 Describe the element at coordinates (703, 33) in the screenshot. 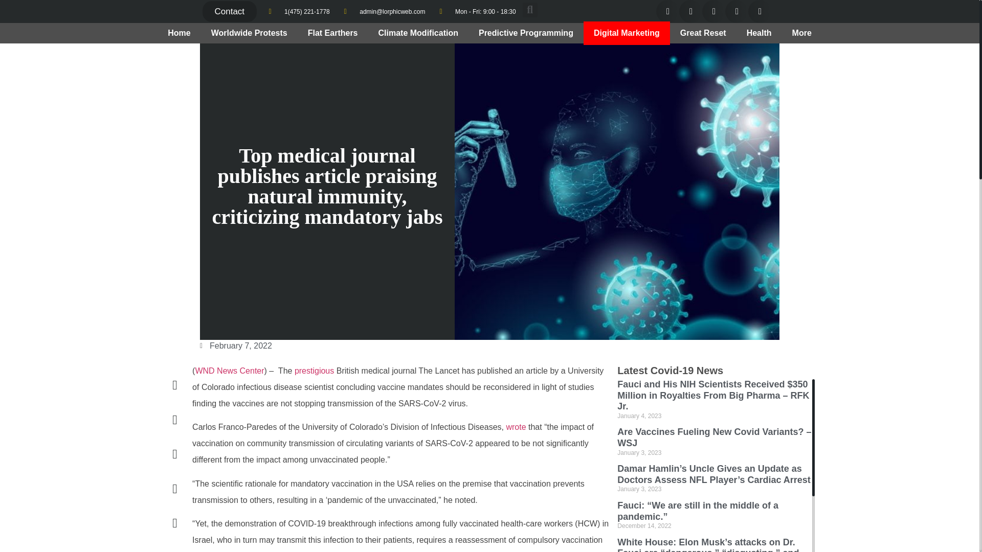

I see `Great Reset` at that location.